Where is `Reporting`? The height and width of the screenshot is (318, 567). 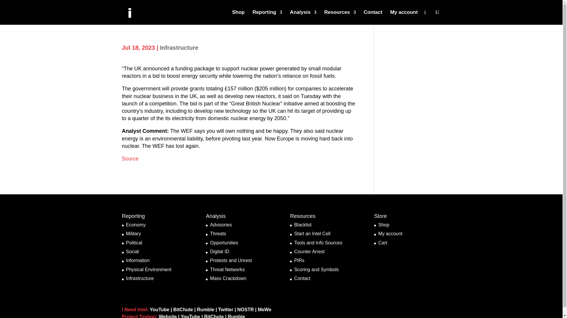
Reporting is located at coordinates (267, 17).